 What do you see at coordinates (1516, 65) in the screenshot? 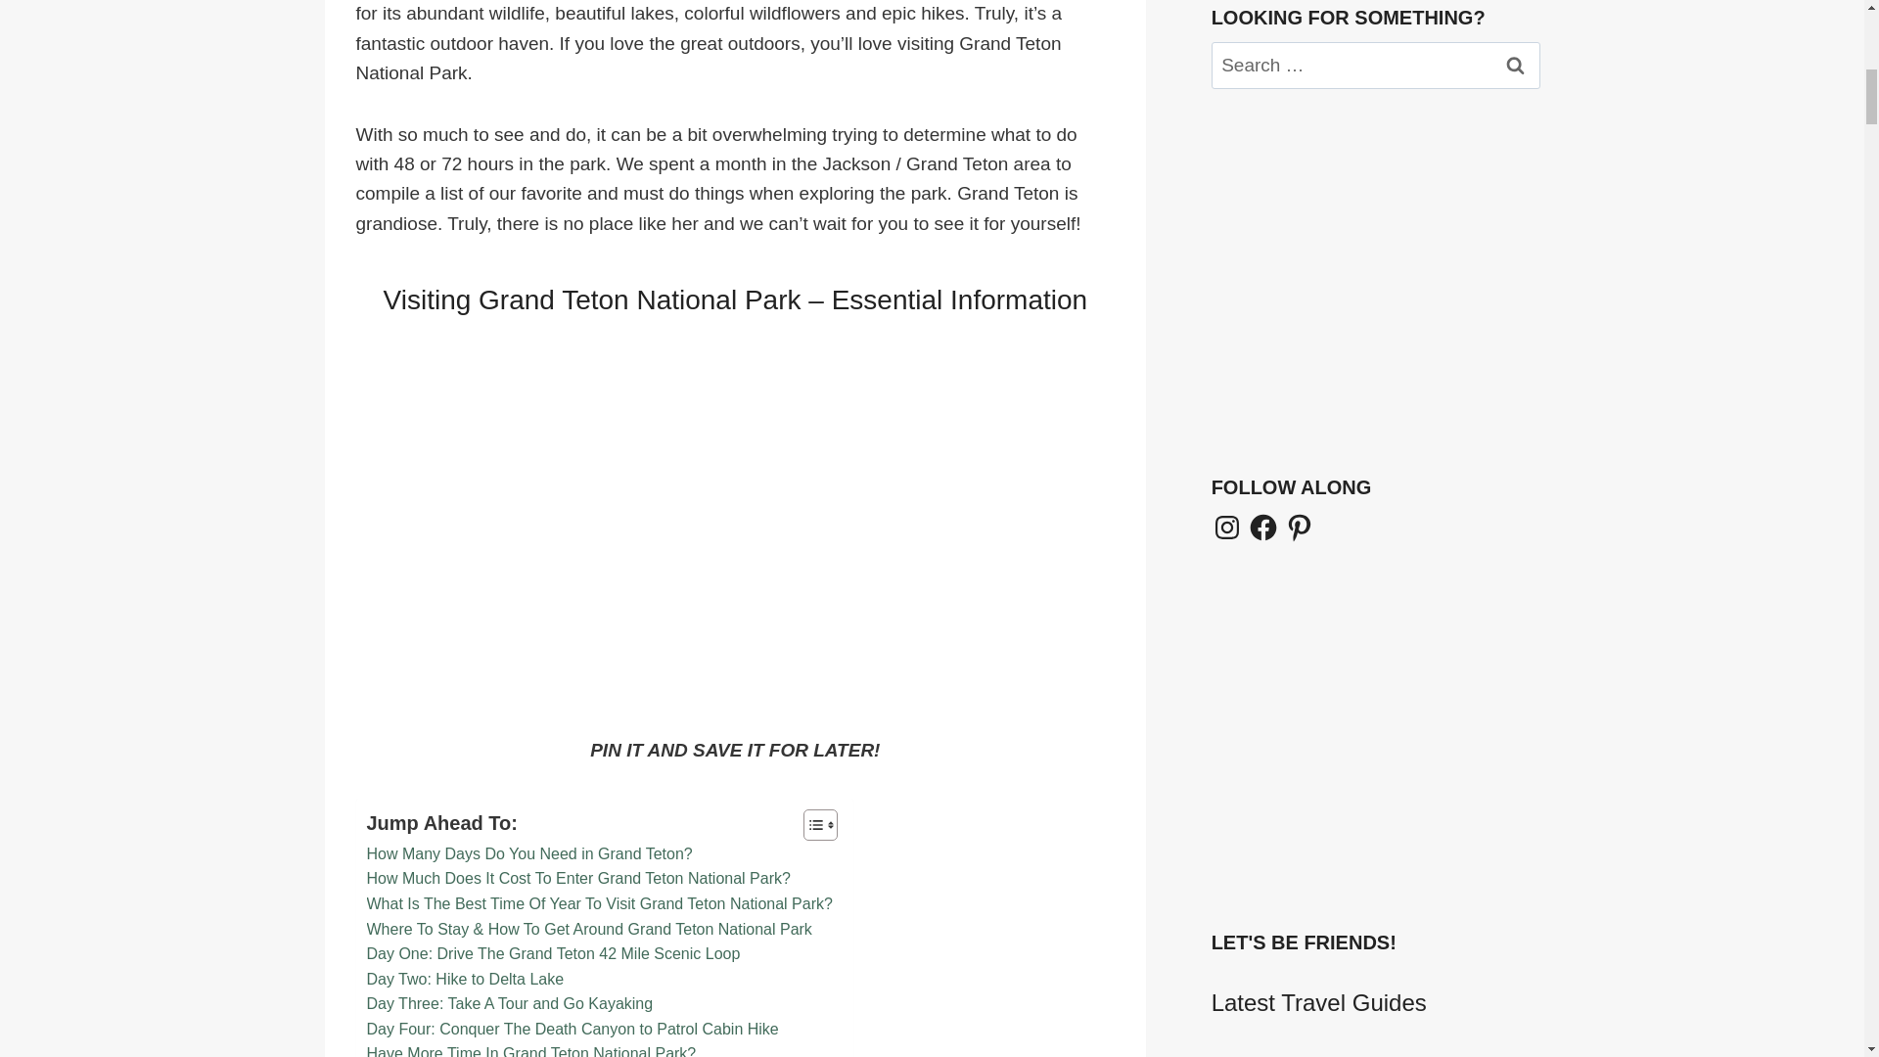
I see `Search` at bounding box center [1516, 65].